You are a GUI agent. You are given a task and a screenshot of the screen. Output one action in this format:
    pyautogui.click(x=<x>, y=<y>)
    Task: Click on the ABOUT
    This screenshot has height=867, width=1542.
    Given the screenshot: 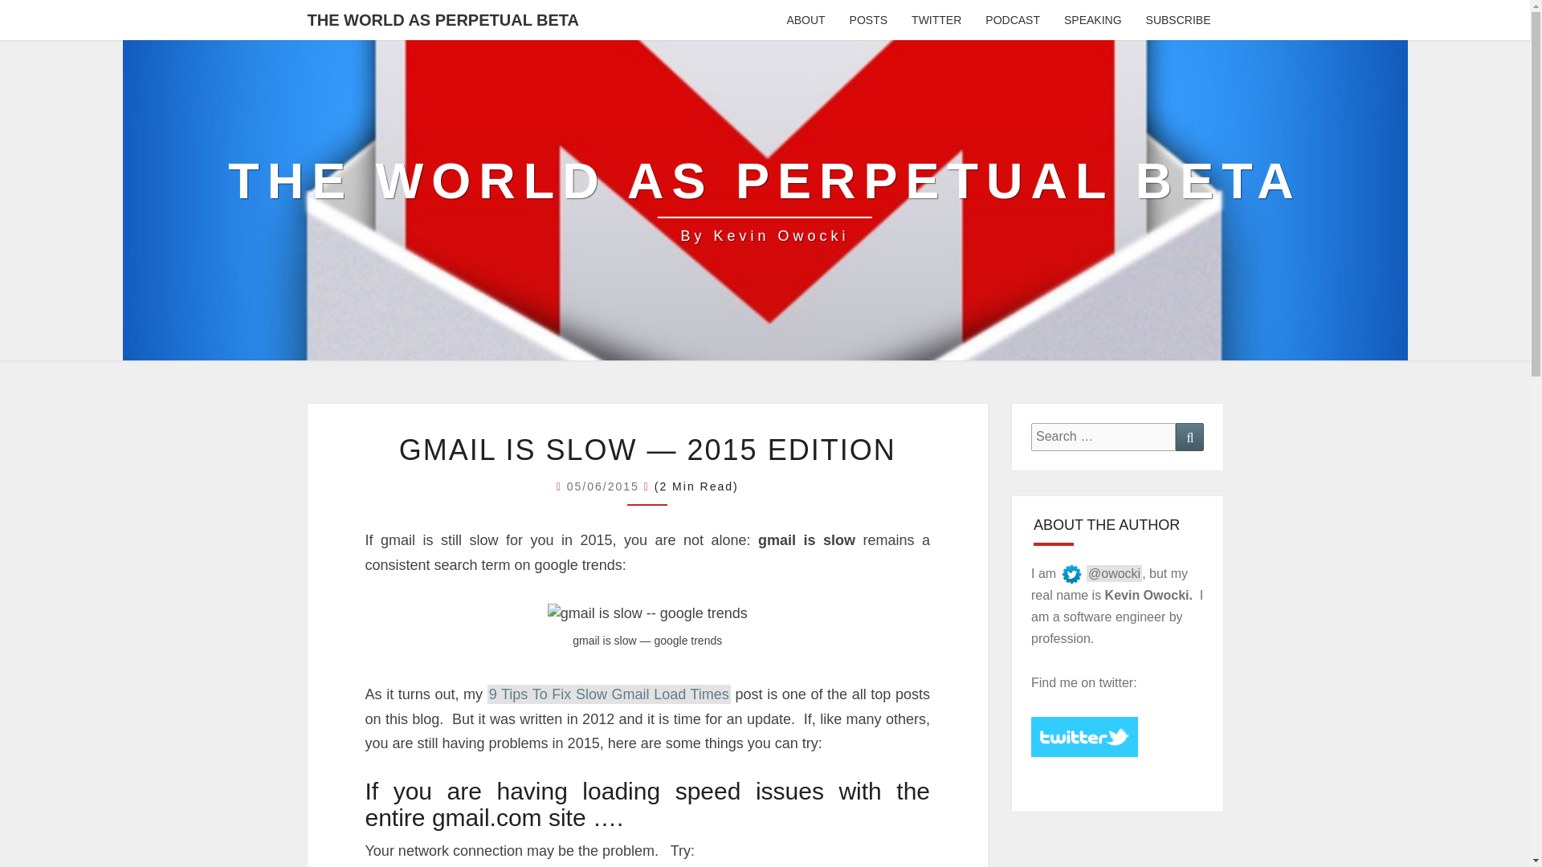 What is the action you would take?
    pyautogui.click(x=805, y=19)
    